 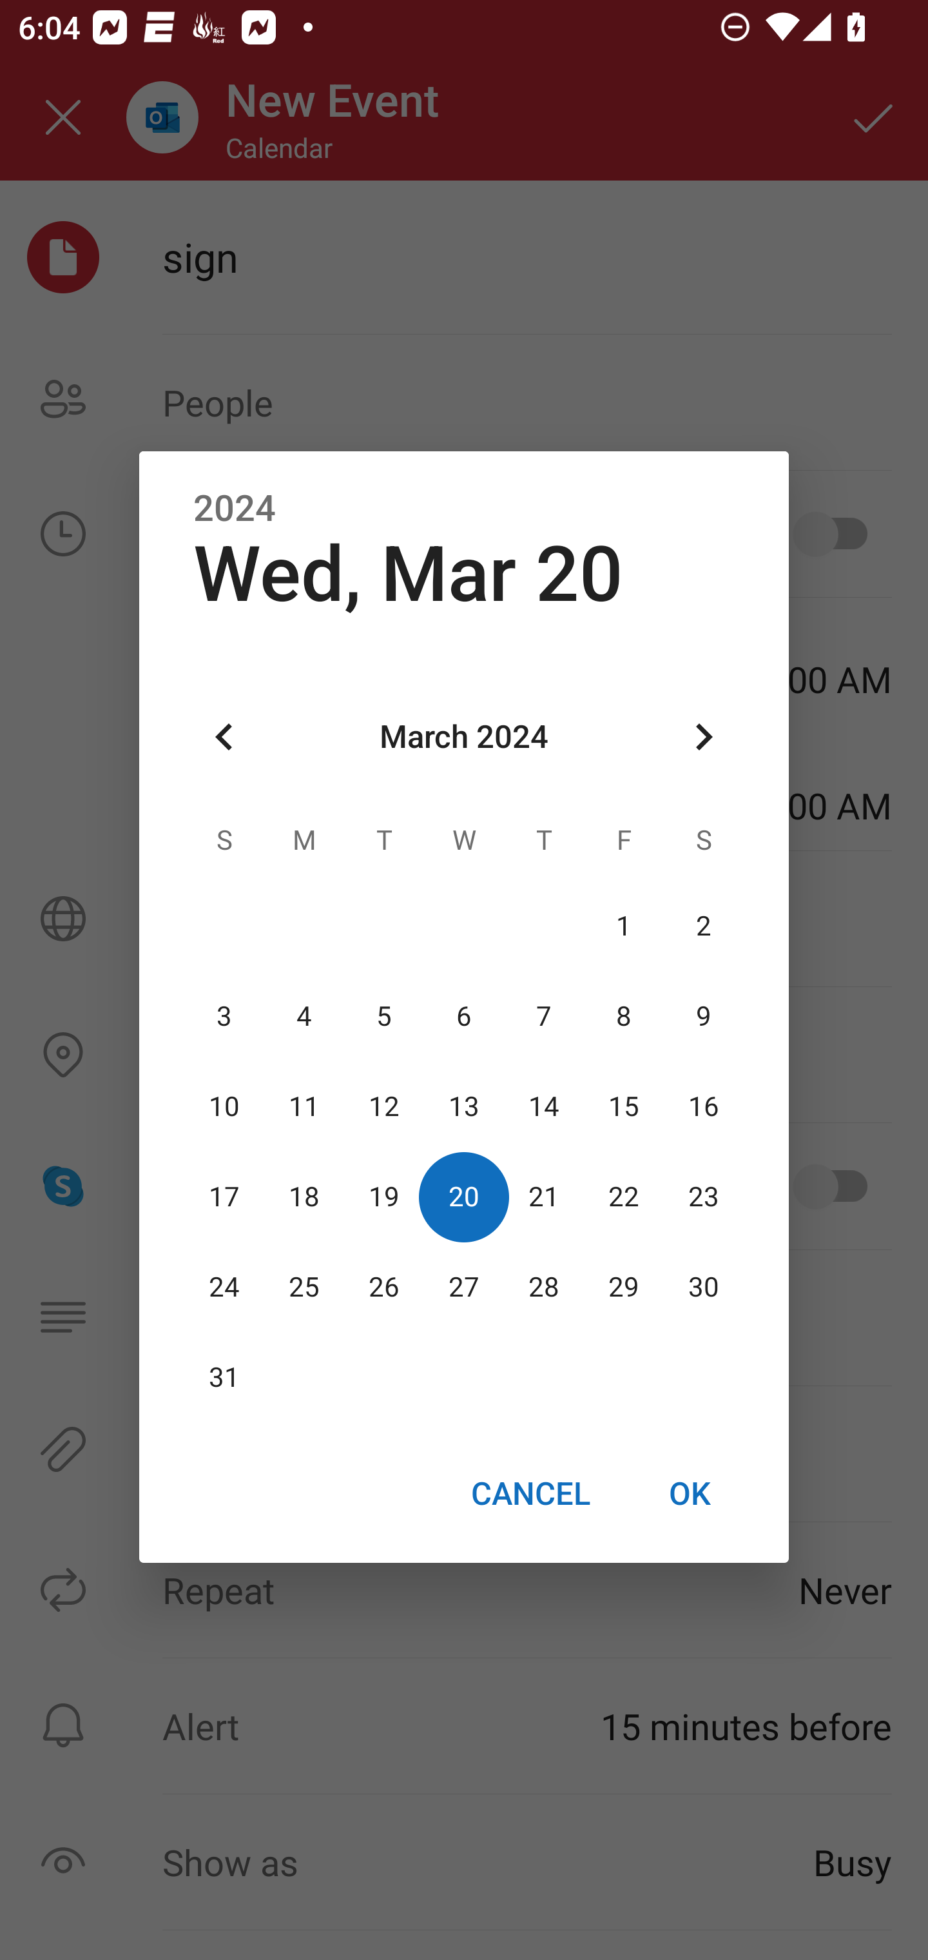 What do you see at coordinates (703, 1197) in the screenshot?
I see `23 23 March 2024` at bounding box center [703, 1197].